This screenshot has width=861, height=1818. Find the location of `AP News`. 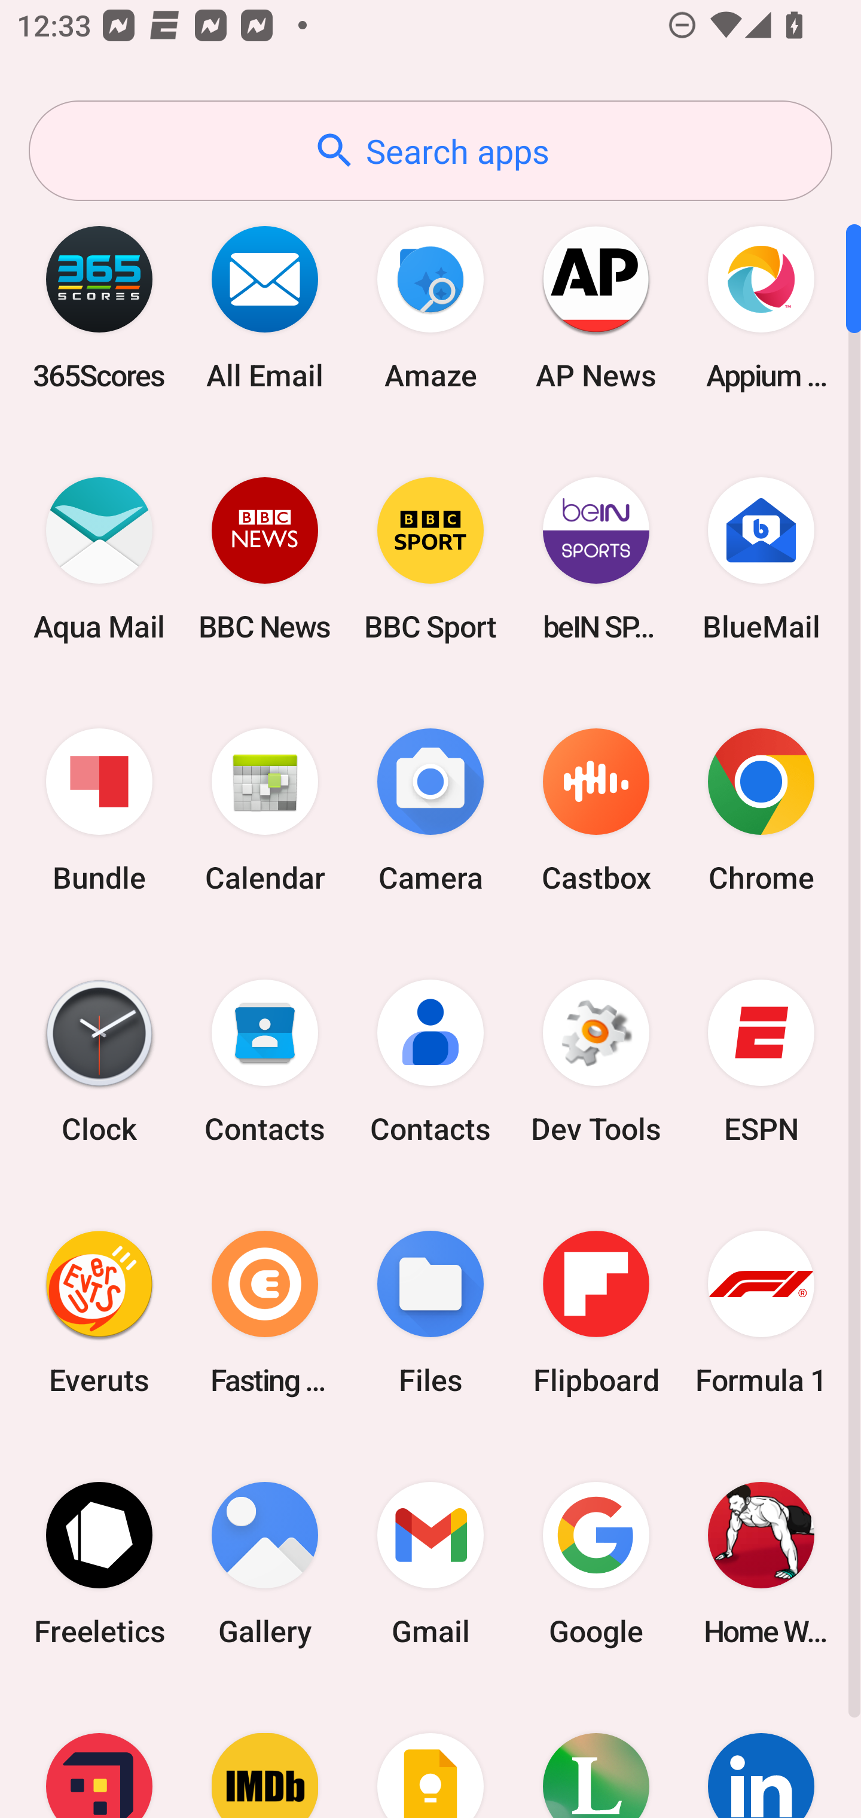

AP News is located at coordinates (596, 307).